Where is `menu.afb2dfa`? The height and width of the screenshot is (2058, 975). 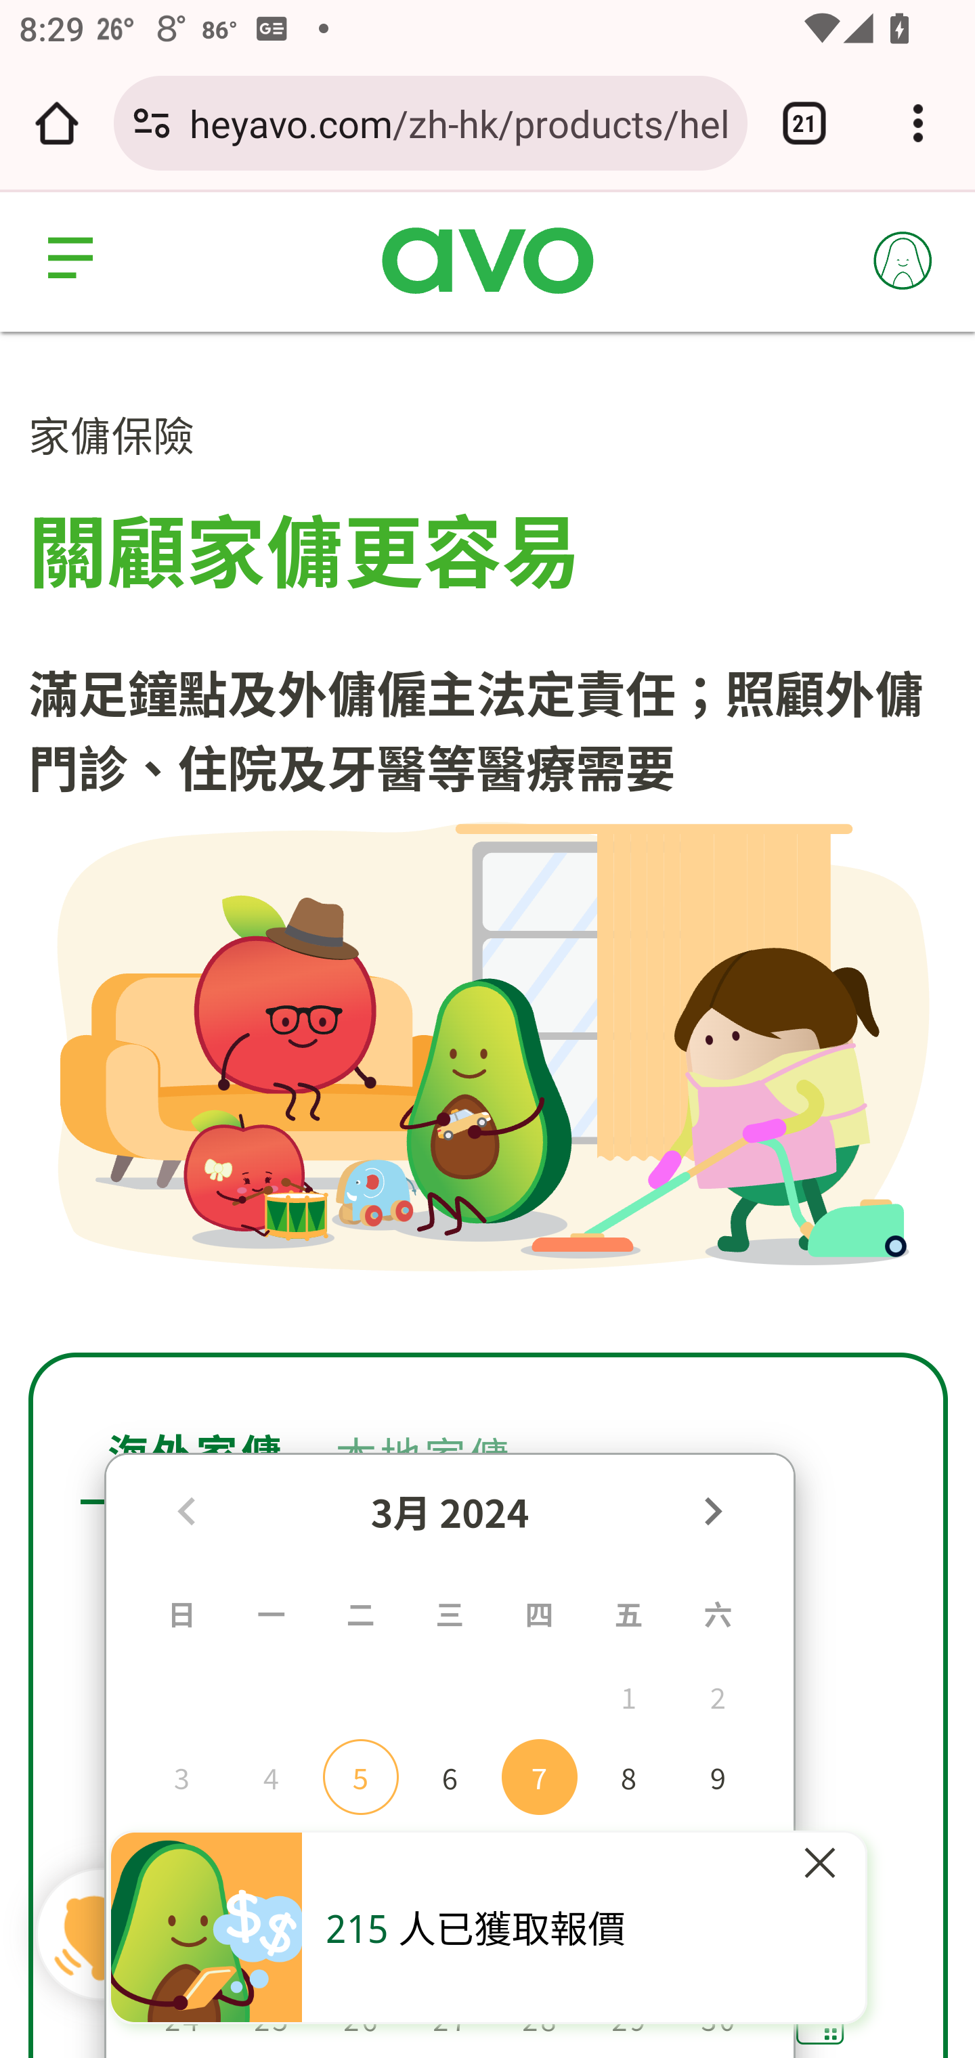
menu.afb2dfa is located at coordinates (74, 260).